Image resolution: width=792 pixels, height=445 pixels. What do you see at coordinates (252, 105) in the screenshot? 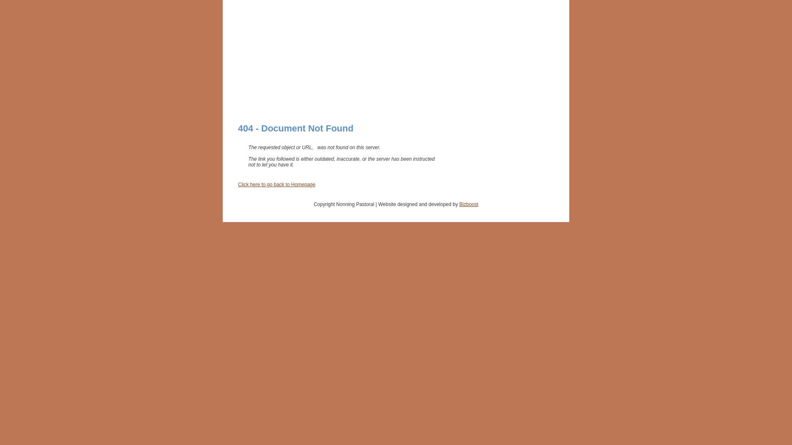
I see `HOME` at bounding box center [252, 105].